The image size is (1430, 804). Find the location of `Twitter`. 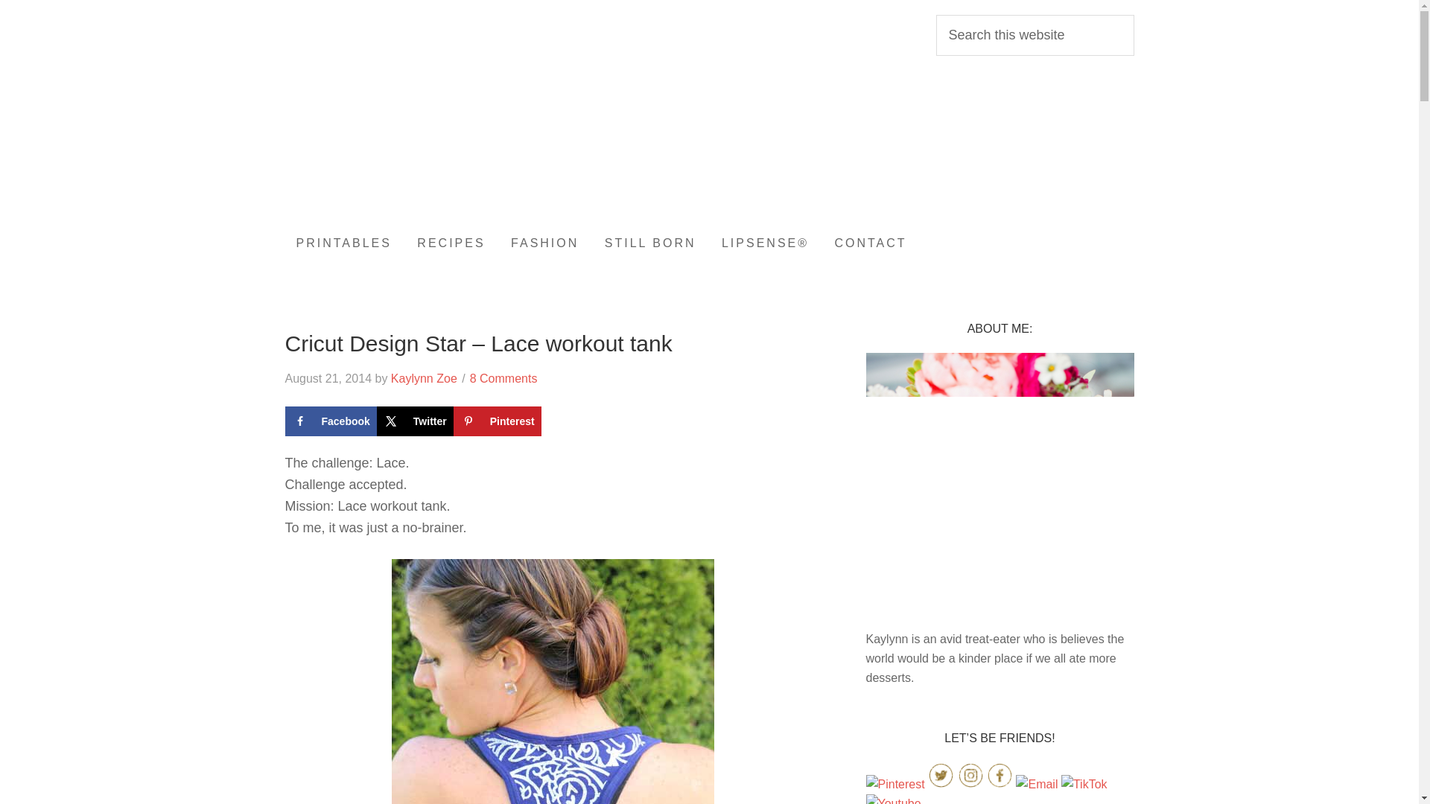

Twitter is located at coordinates (415, 421).